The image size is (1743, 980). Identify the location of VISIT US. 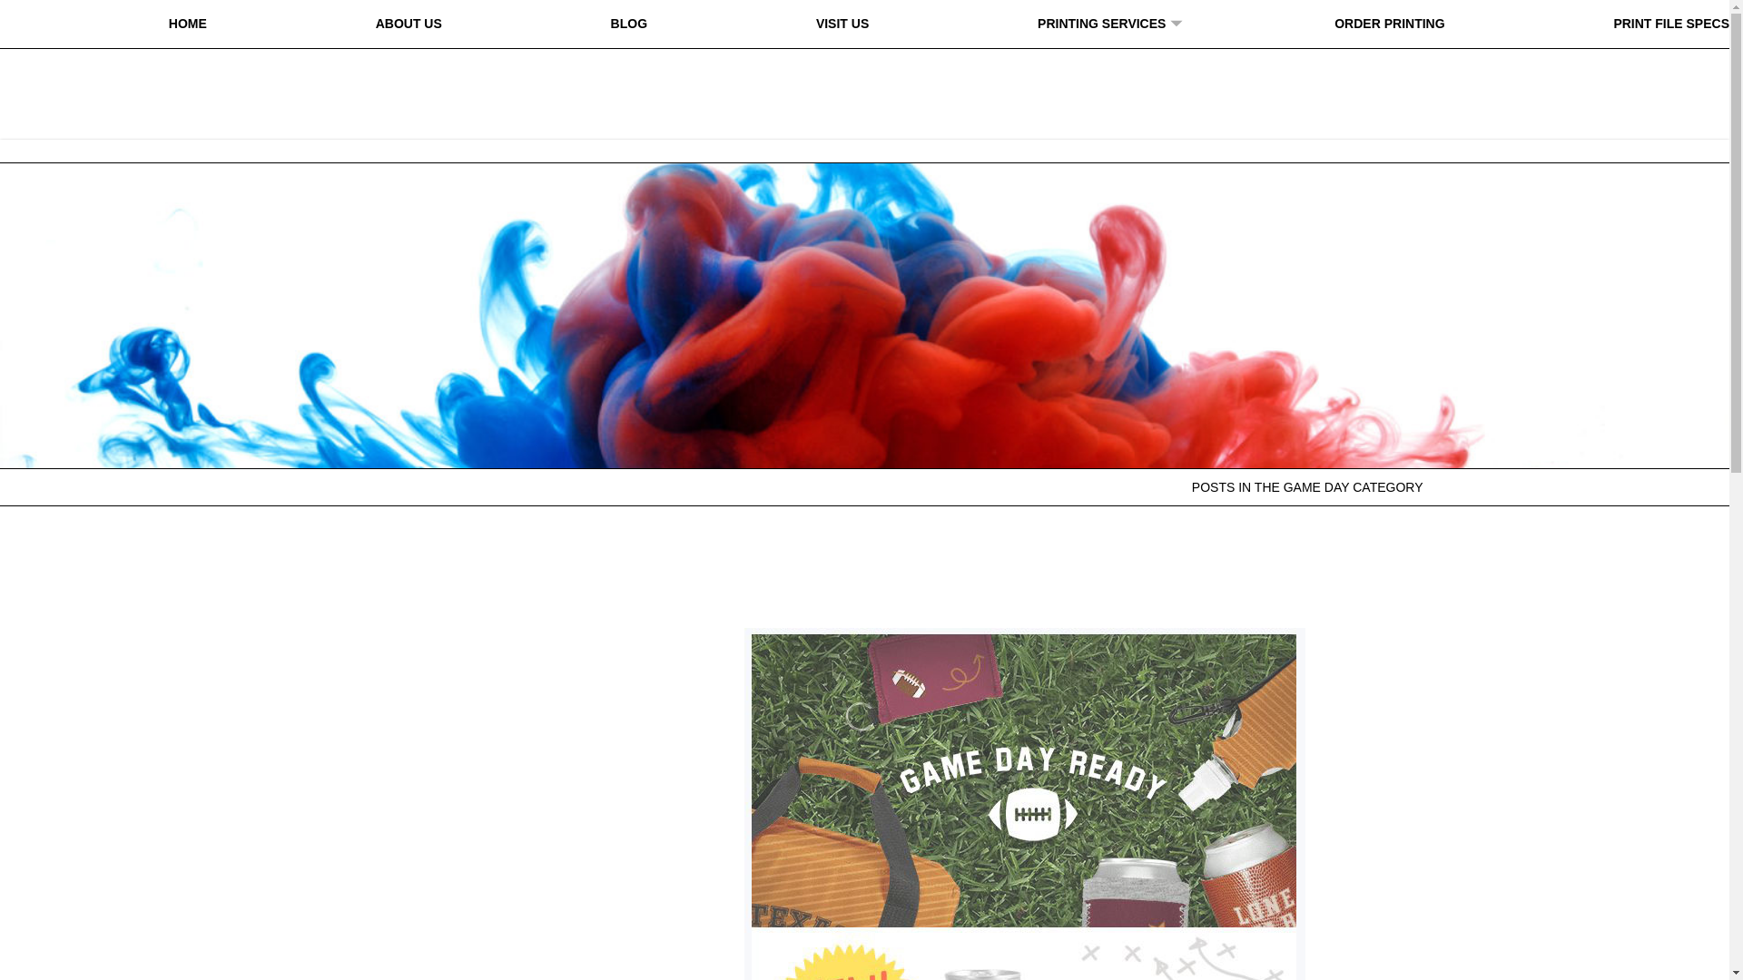
(842, 24).